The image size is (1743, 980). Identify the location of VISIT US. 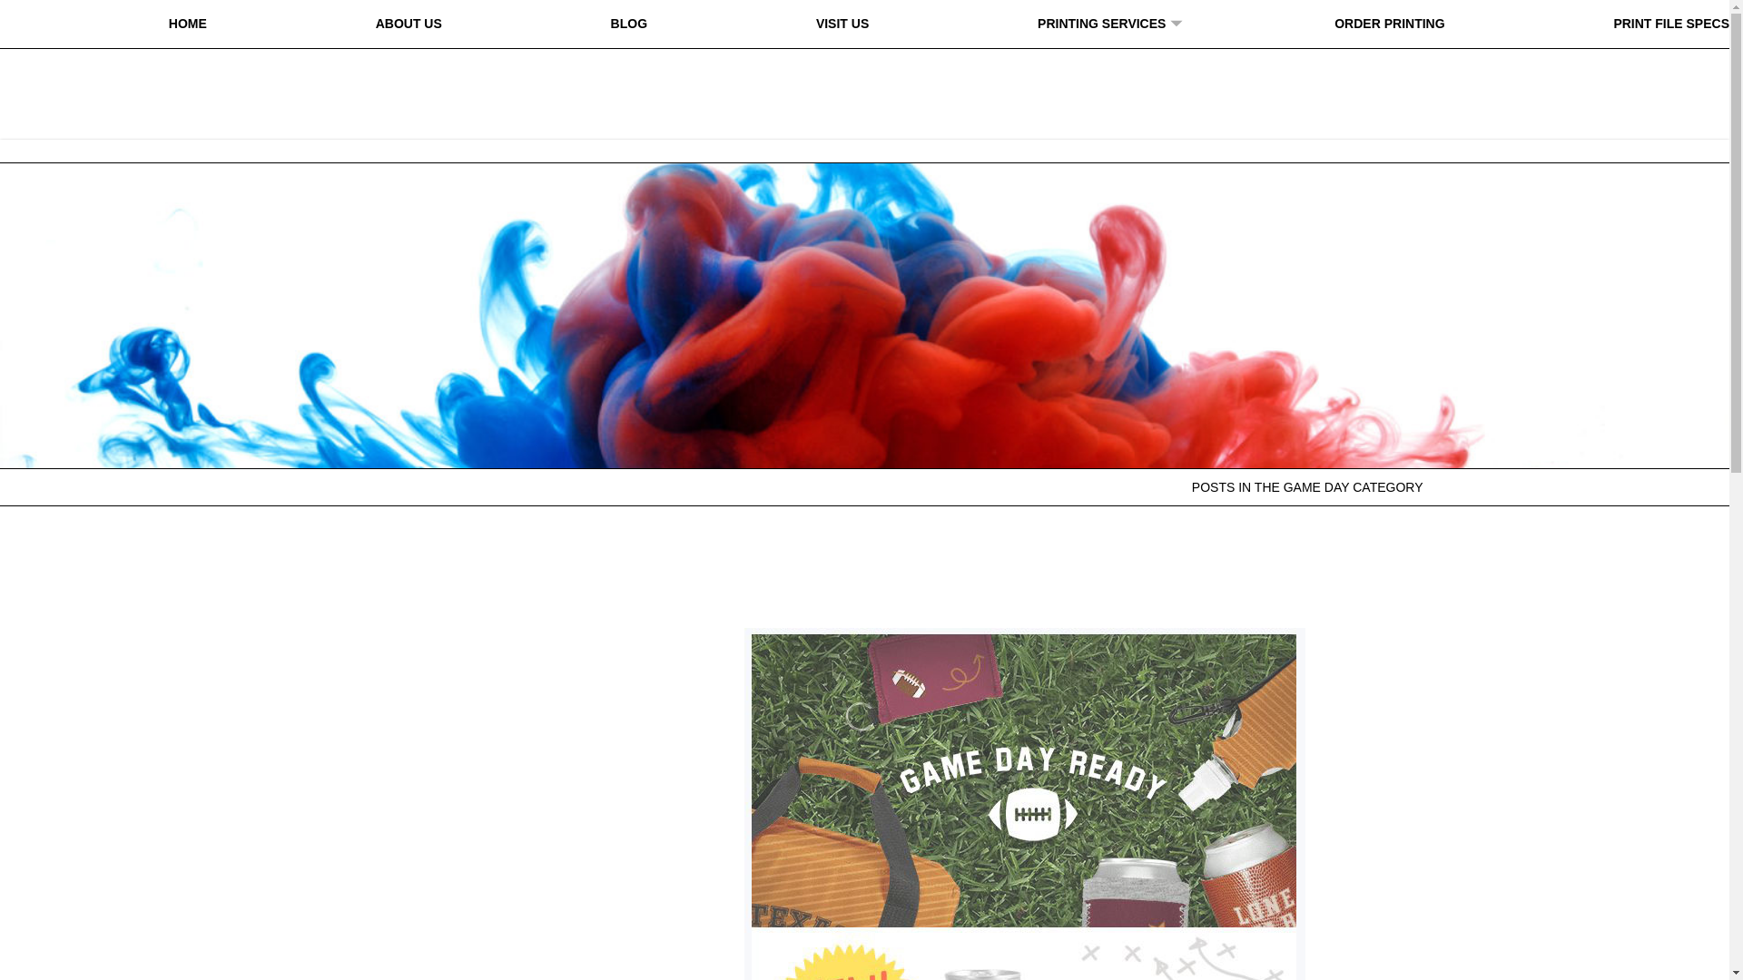
(842, 24).